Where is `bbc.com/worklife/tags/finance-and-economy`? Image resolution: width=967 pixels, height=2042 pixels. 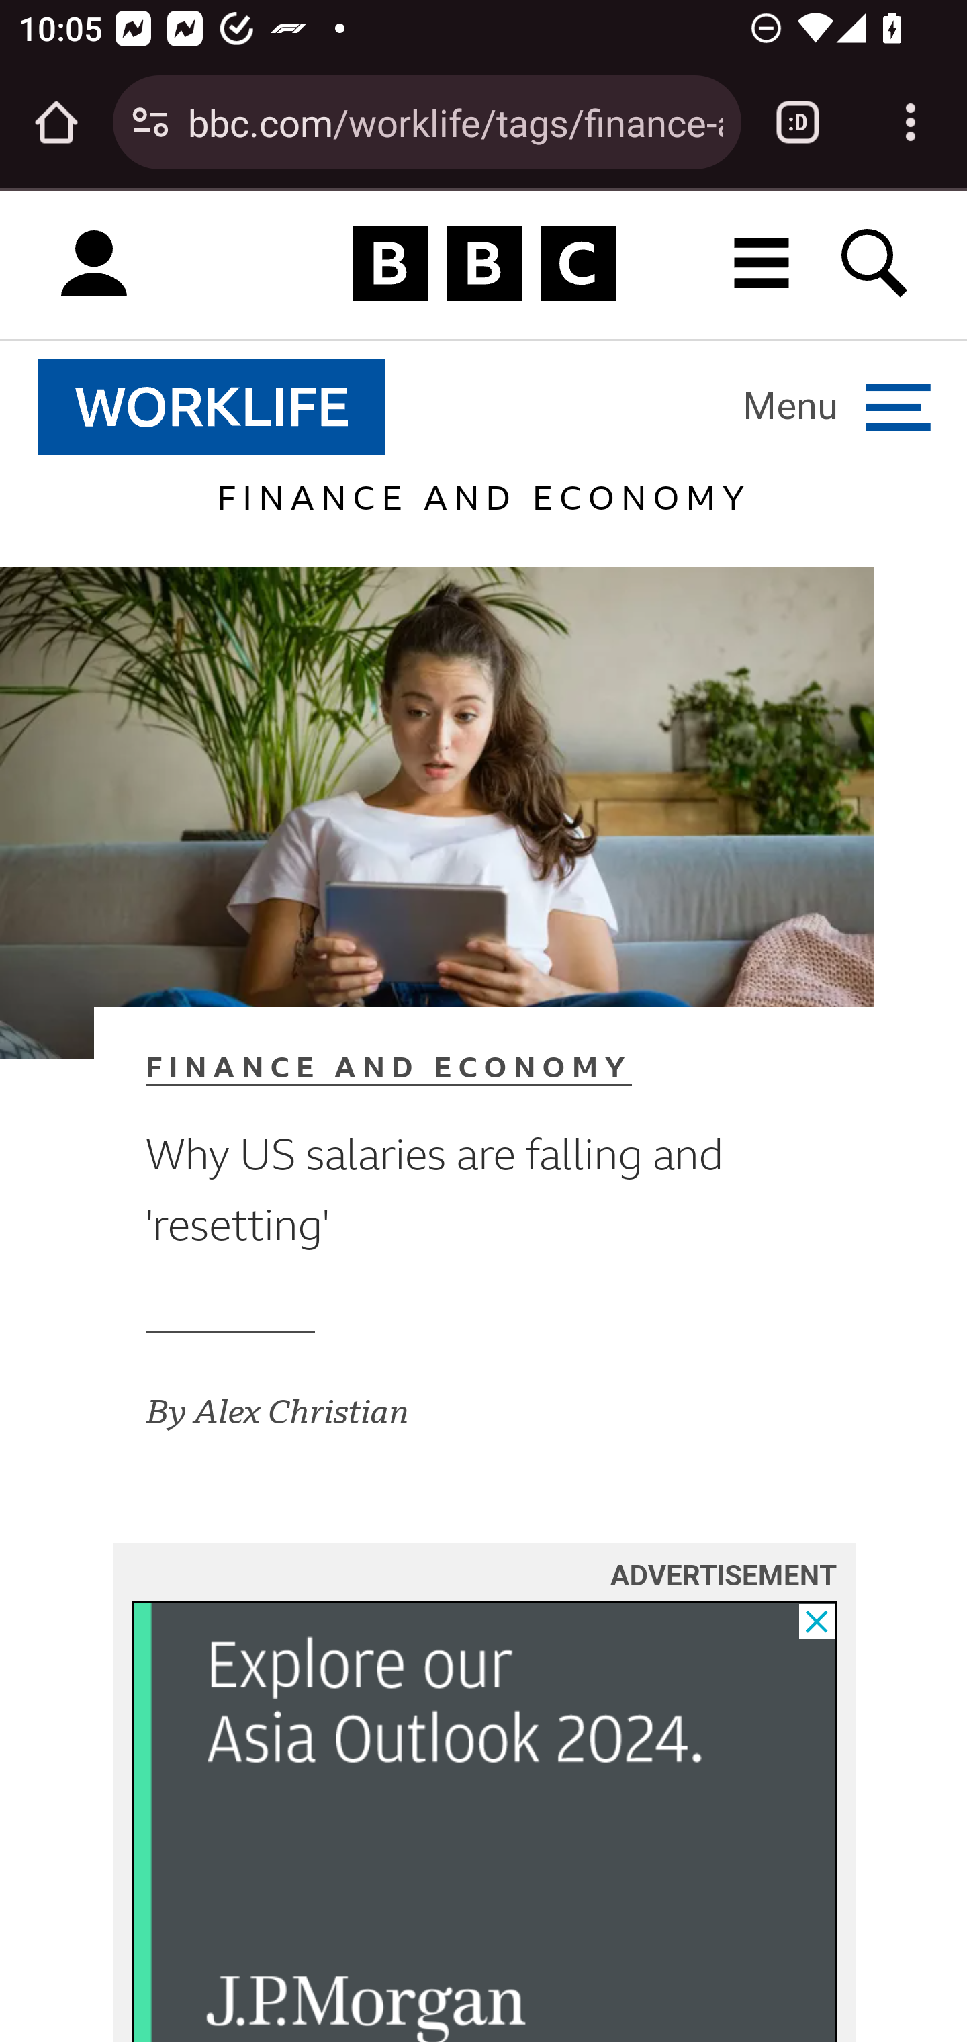
bbc.com/worklife/tags/finance-and-economy is located at coordinates (455, 121).